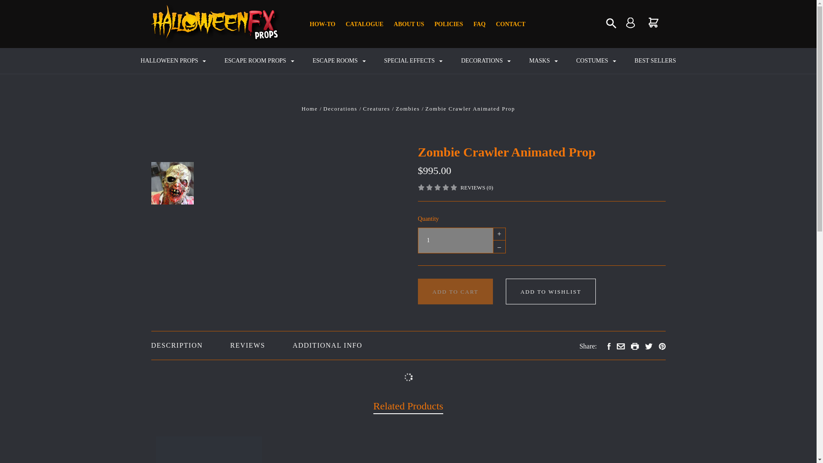 This screenshot has width=823, height=463. What do you see at coordinates (653, 22) in the screenshot?
I see `background Layer 1` at bounding box center [653, 22].